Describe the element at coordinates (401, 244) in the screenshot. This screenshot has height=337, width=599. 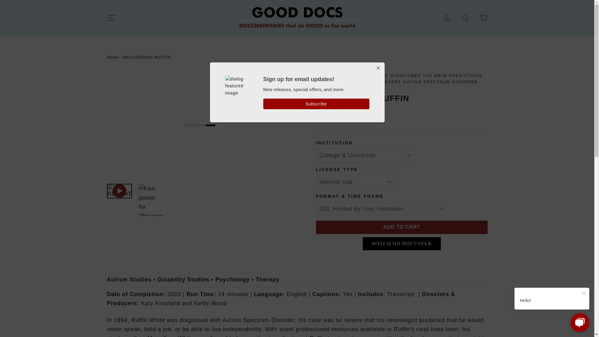
I see `WATCH ON DOCUSEEK` at that location.